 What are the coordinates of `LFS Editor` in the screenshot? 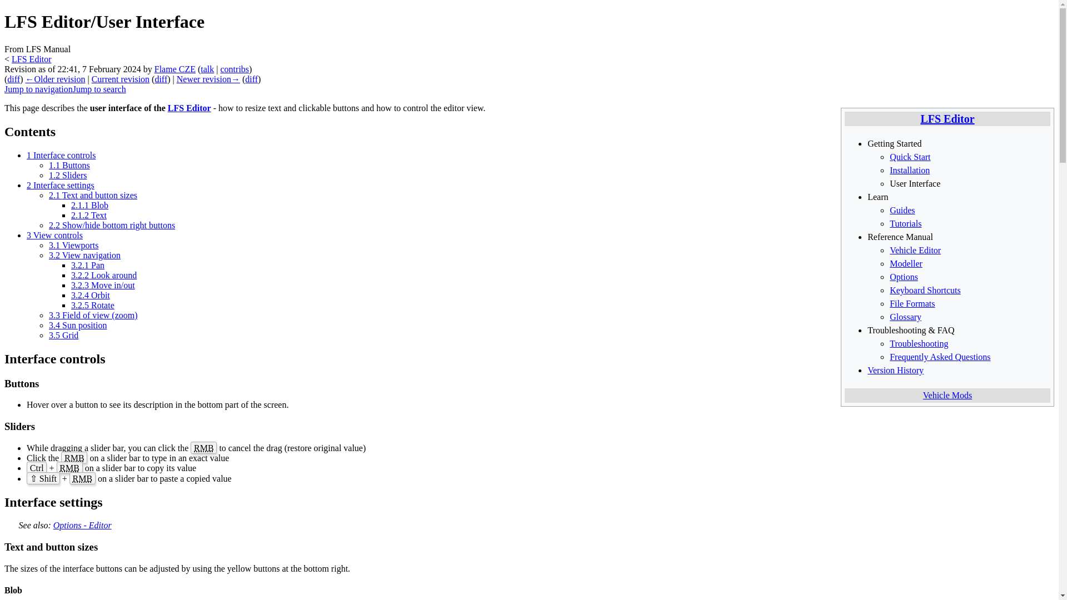 It's located at (31, 59).